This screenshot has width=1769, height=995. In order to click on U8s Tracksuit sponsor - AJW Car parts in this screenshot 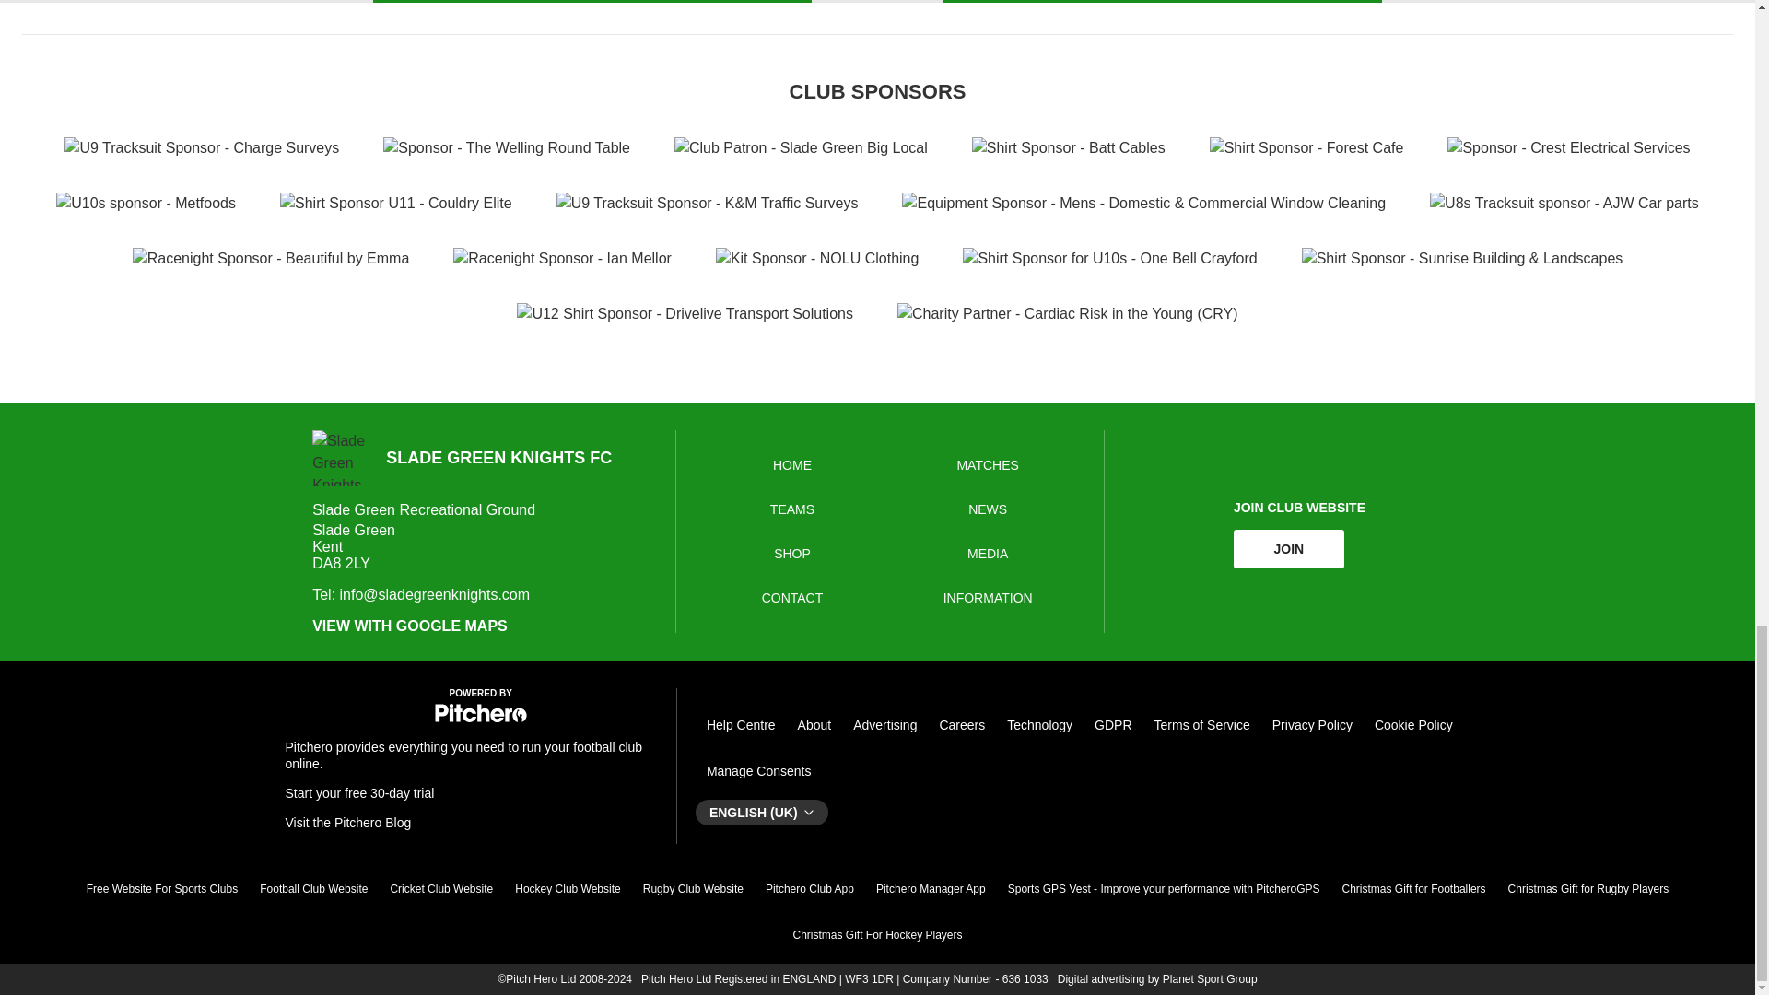, I will do `click(1564, 204)`.